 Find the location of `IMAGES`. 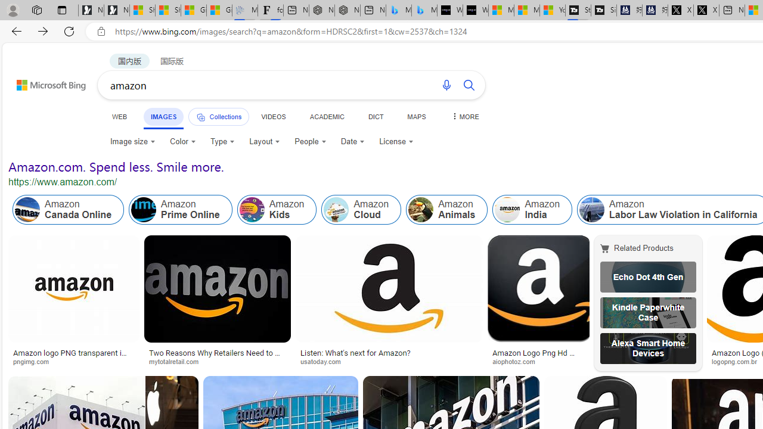

IMAGES is located at coordinates (163, 117).